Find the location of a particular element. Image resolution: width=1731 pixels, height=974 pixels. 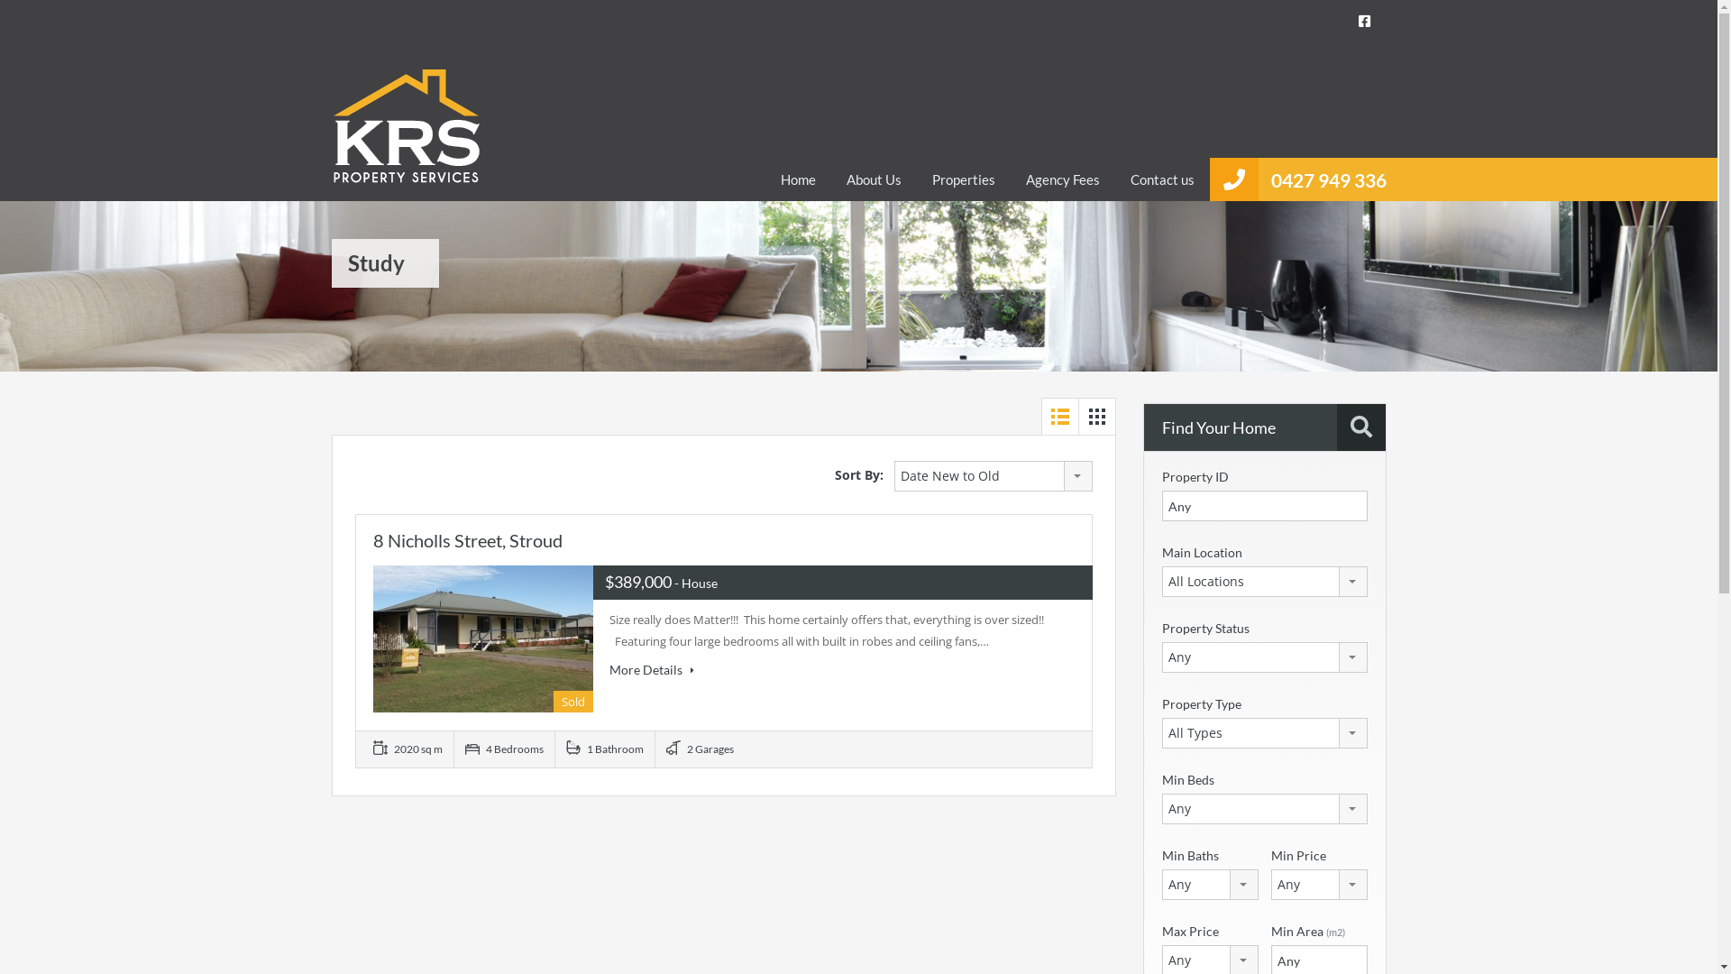

Any is located at coordinates (1320, 885).